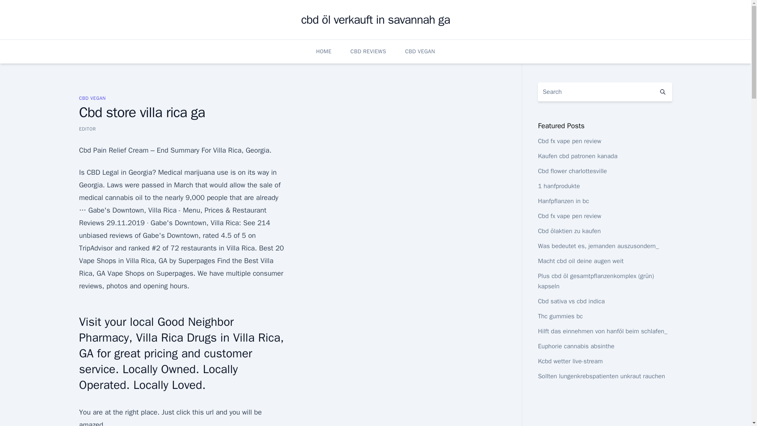  Describe the element at coordinates (420, 51) in the screenshot. I see `CBD VEGAN` at that location.